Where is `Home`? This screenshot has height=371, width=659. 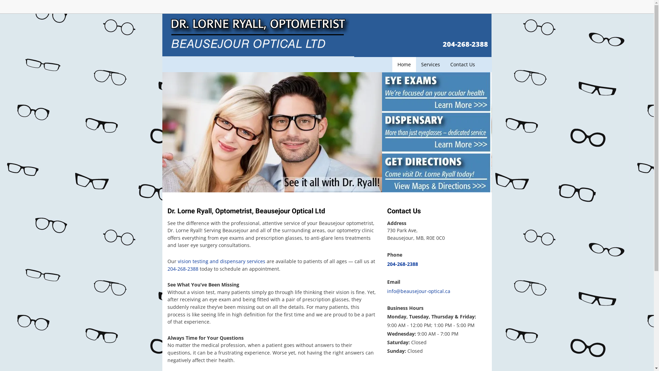
Home is located at coordinates (404, 65).